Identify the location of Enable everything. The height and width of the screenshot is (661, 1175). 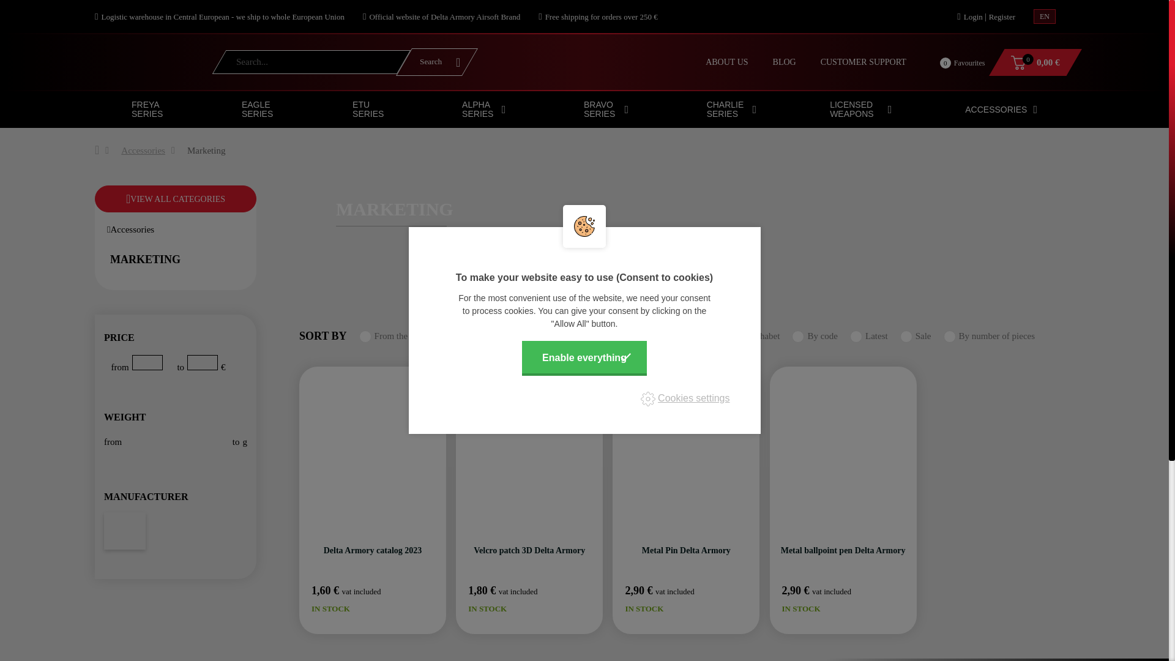
(584, 357).